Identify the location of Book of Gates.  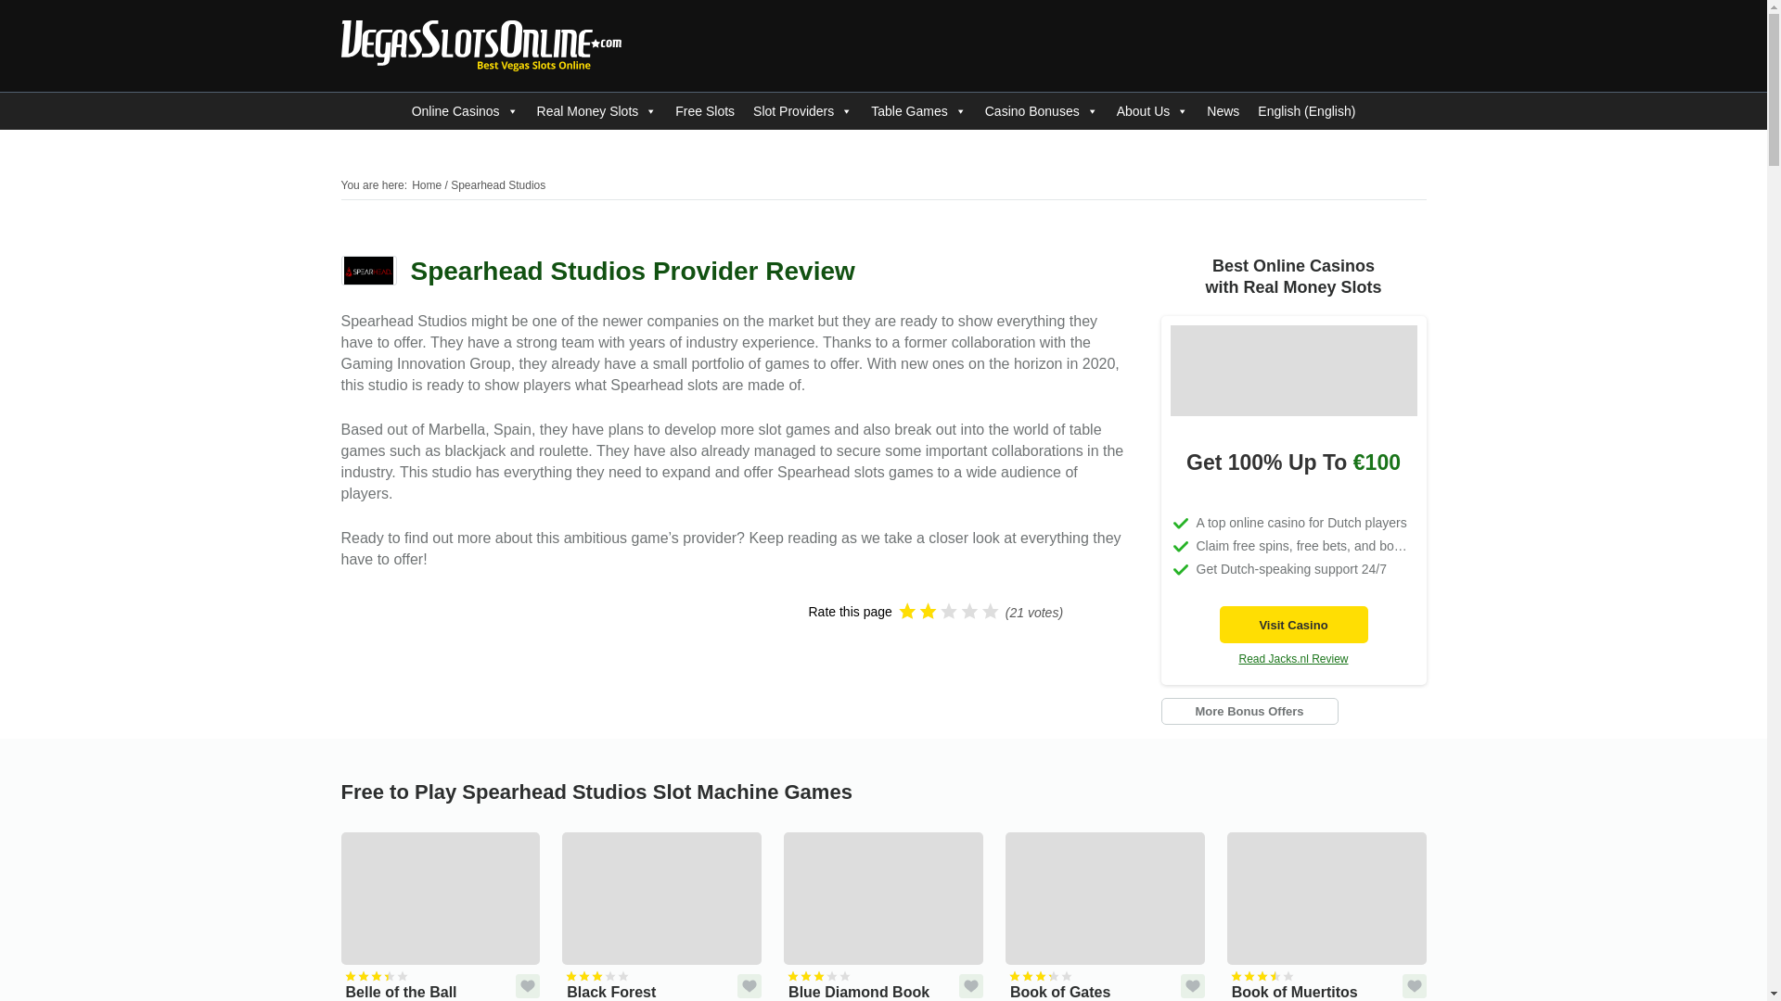
(1106, 916).